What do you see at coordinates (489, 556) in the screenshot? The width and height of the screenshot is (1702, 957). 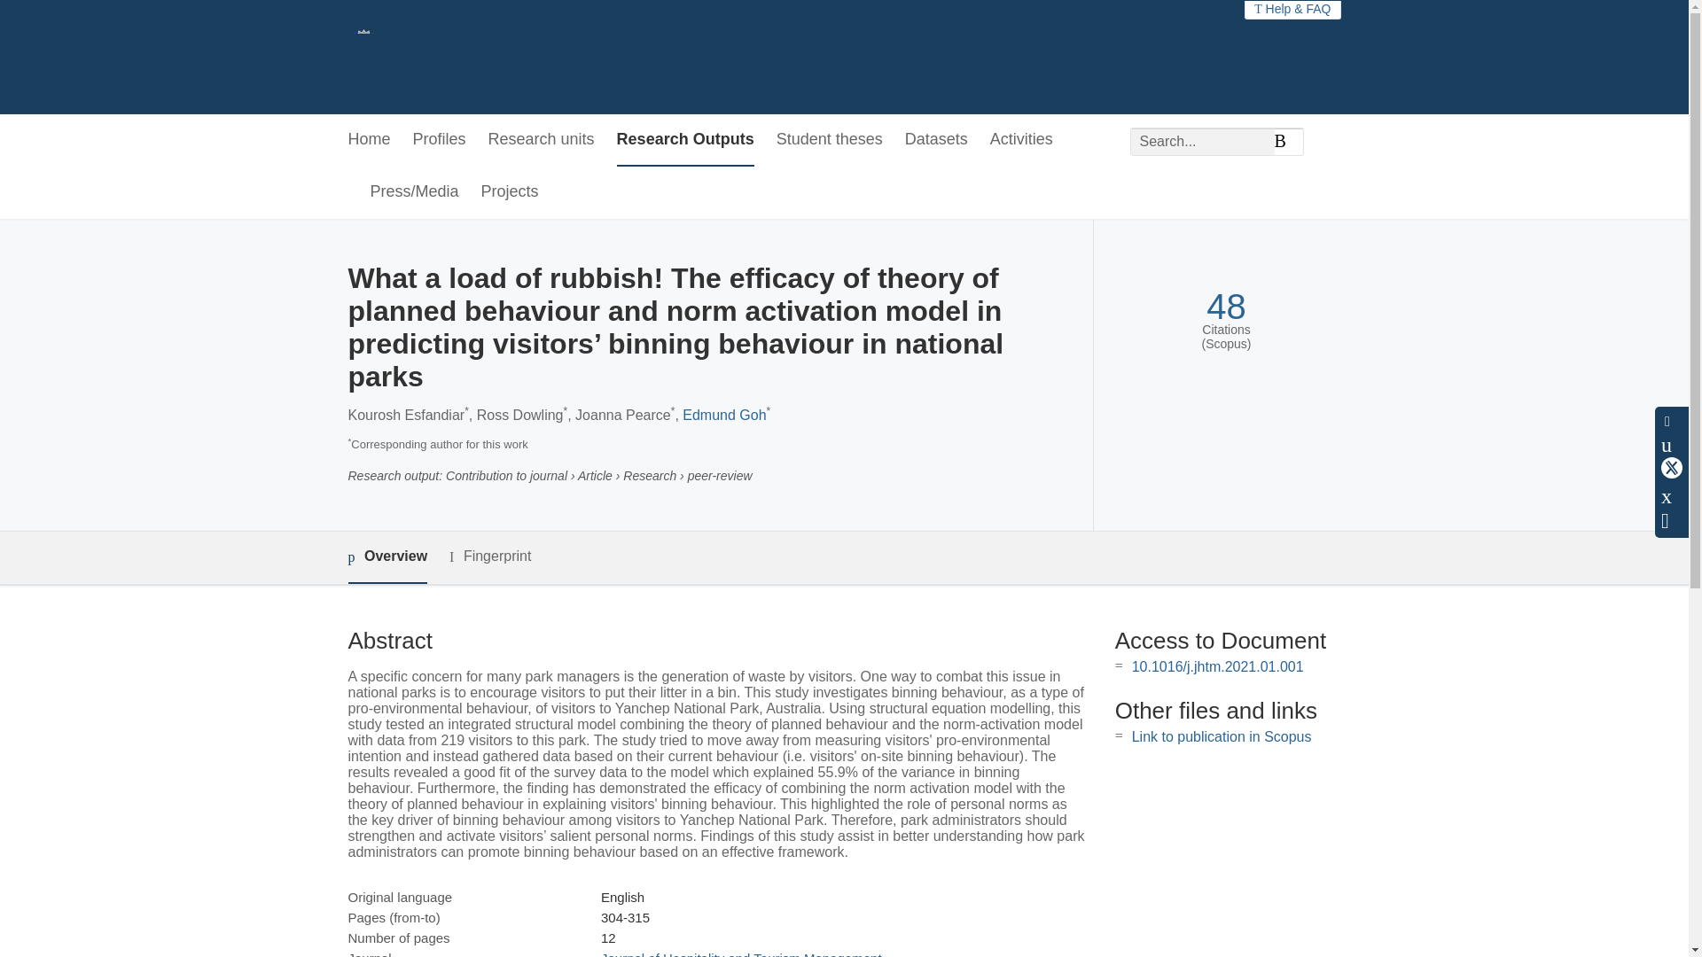 I see `Fingerprint` at bounding box center [489, 556].